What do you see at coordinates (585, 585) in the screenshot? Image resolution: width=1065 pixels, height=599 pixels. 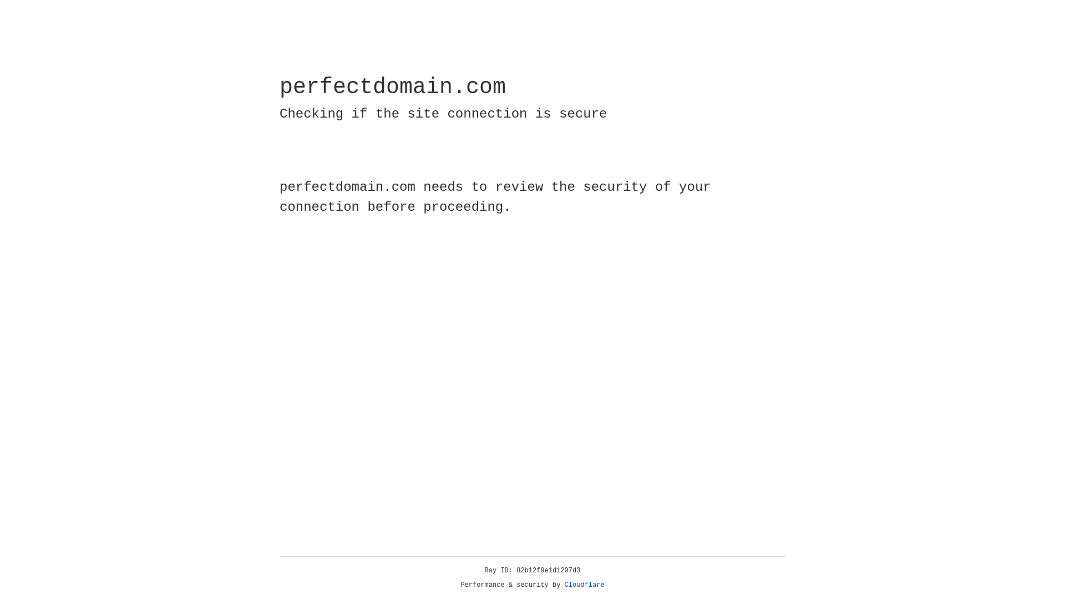 I see `Cloudflare` at bounding box center [585, 585].